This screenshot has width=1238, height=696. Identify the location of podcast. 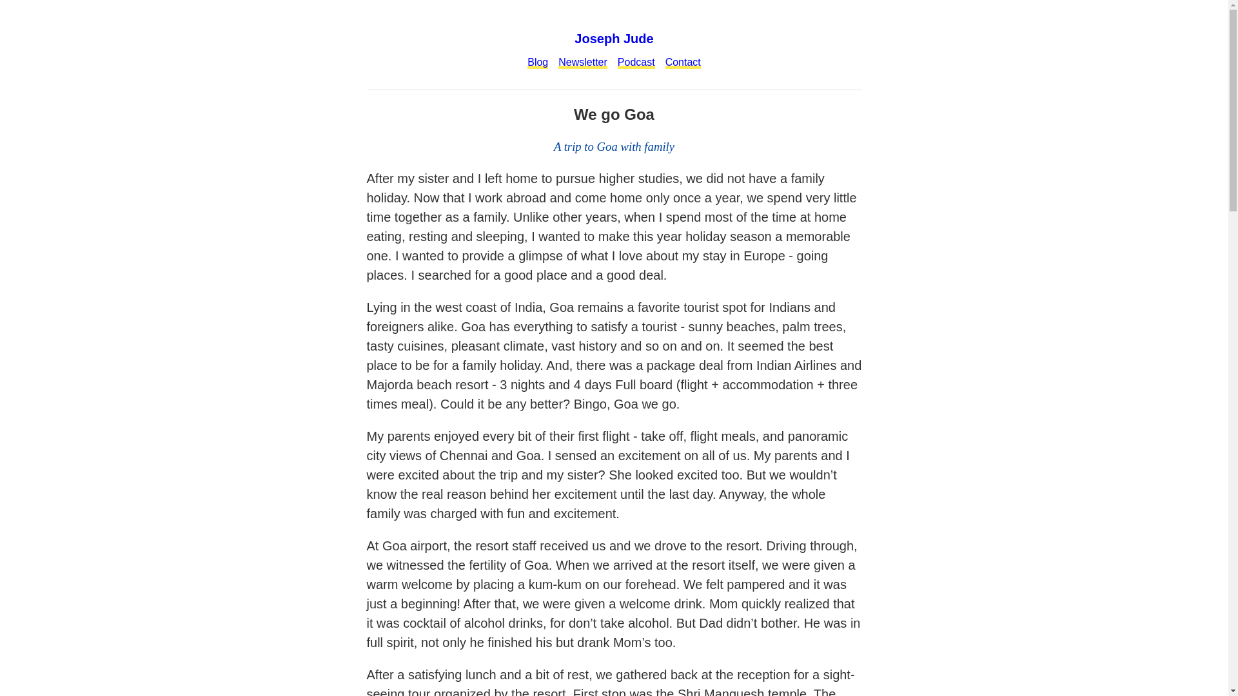
(636, 62).